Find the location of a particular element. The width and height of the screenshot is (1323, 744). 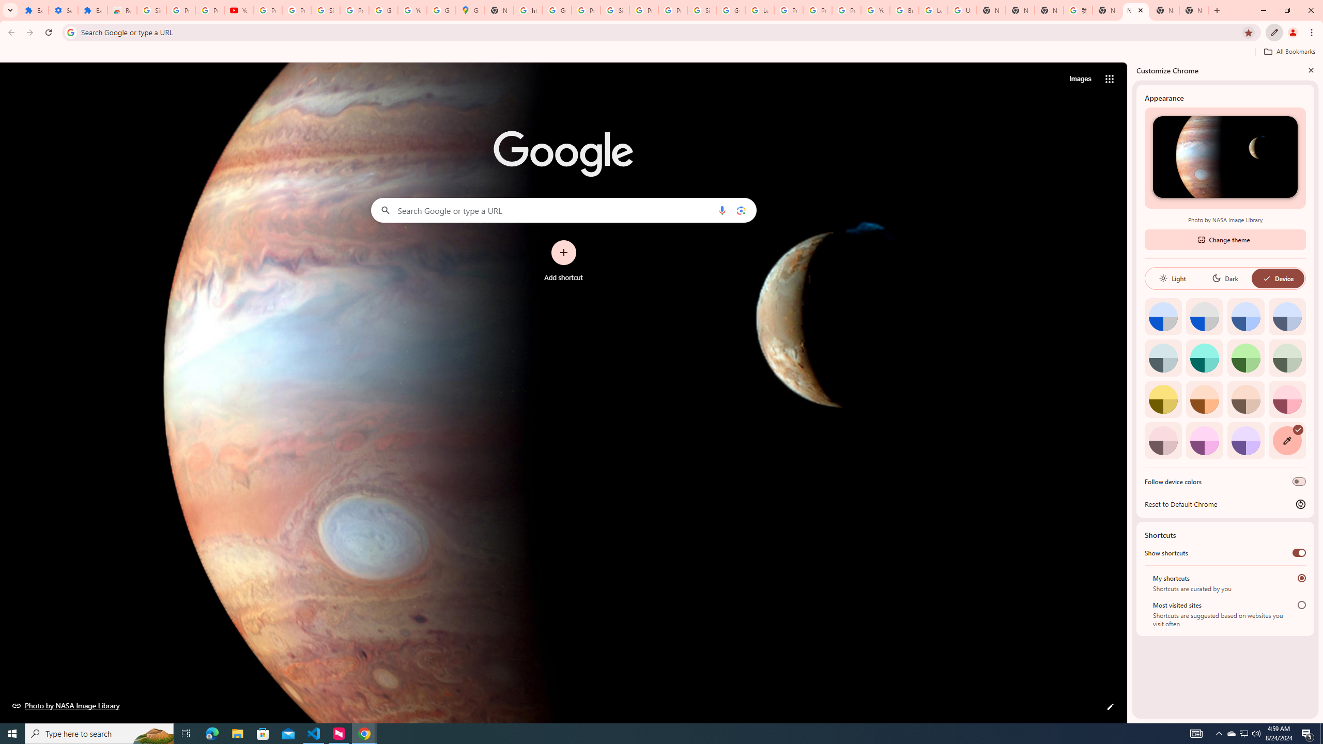

Cool grey is located at coordinates (1287, 316).